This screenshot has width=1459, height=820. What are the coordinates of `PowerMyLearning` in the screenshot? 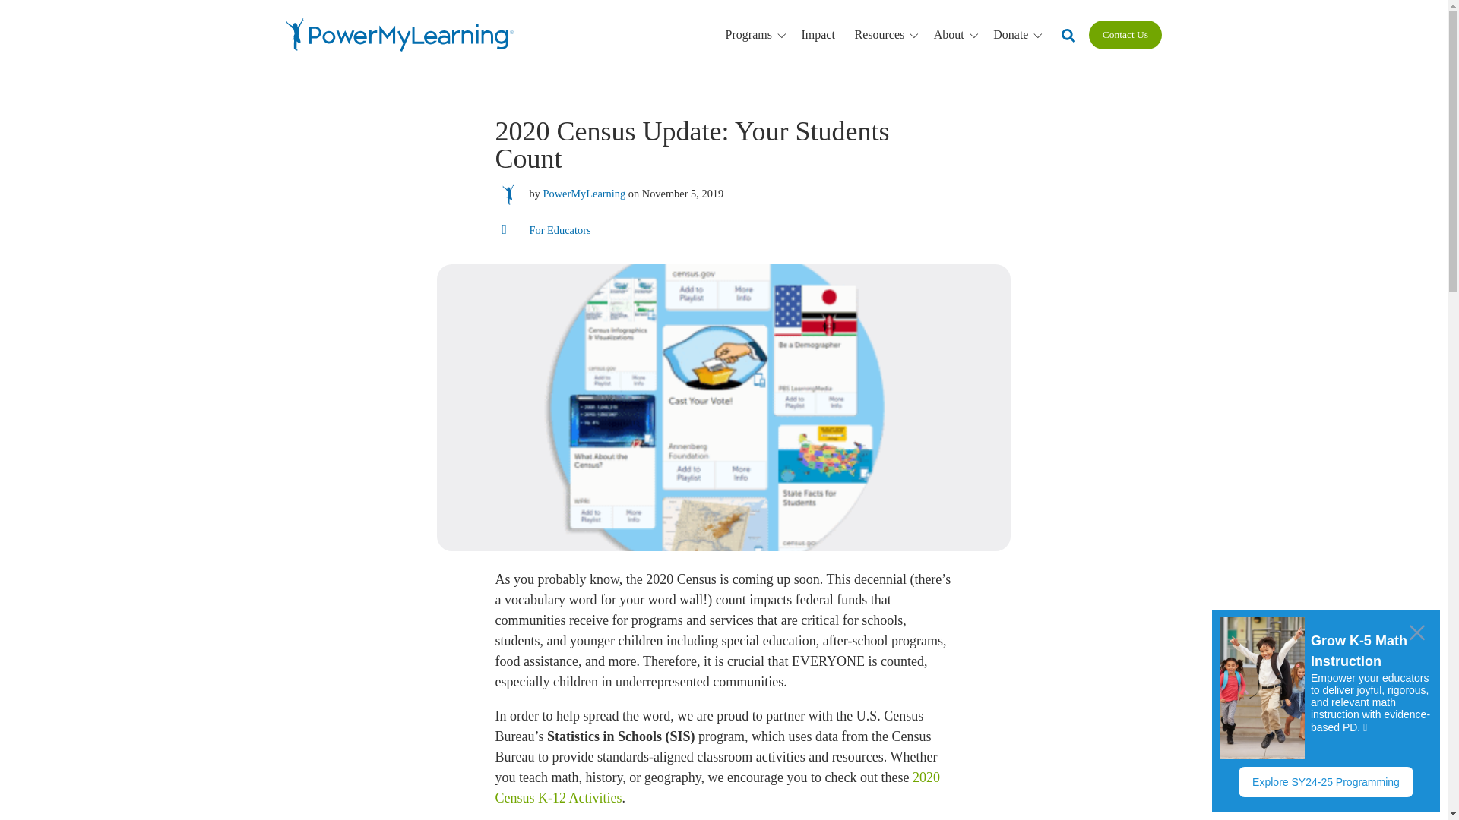 It's located at (400, 35).